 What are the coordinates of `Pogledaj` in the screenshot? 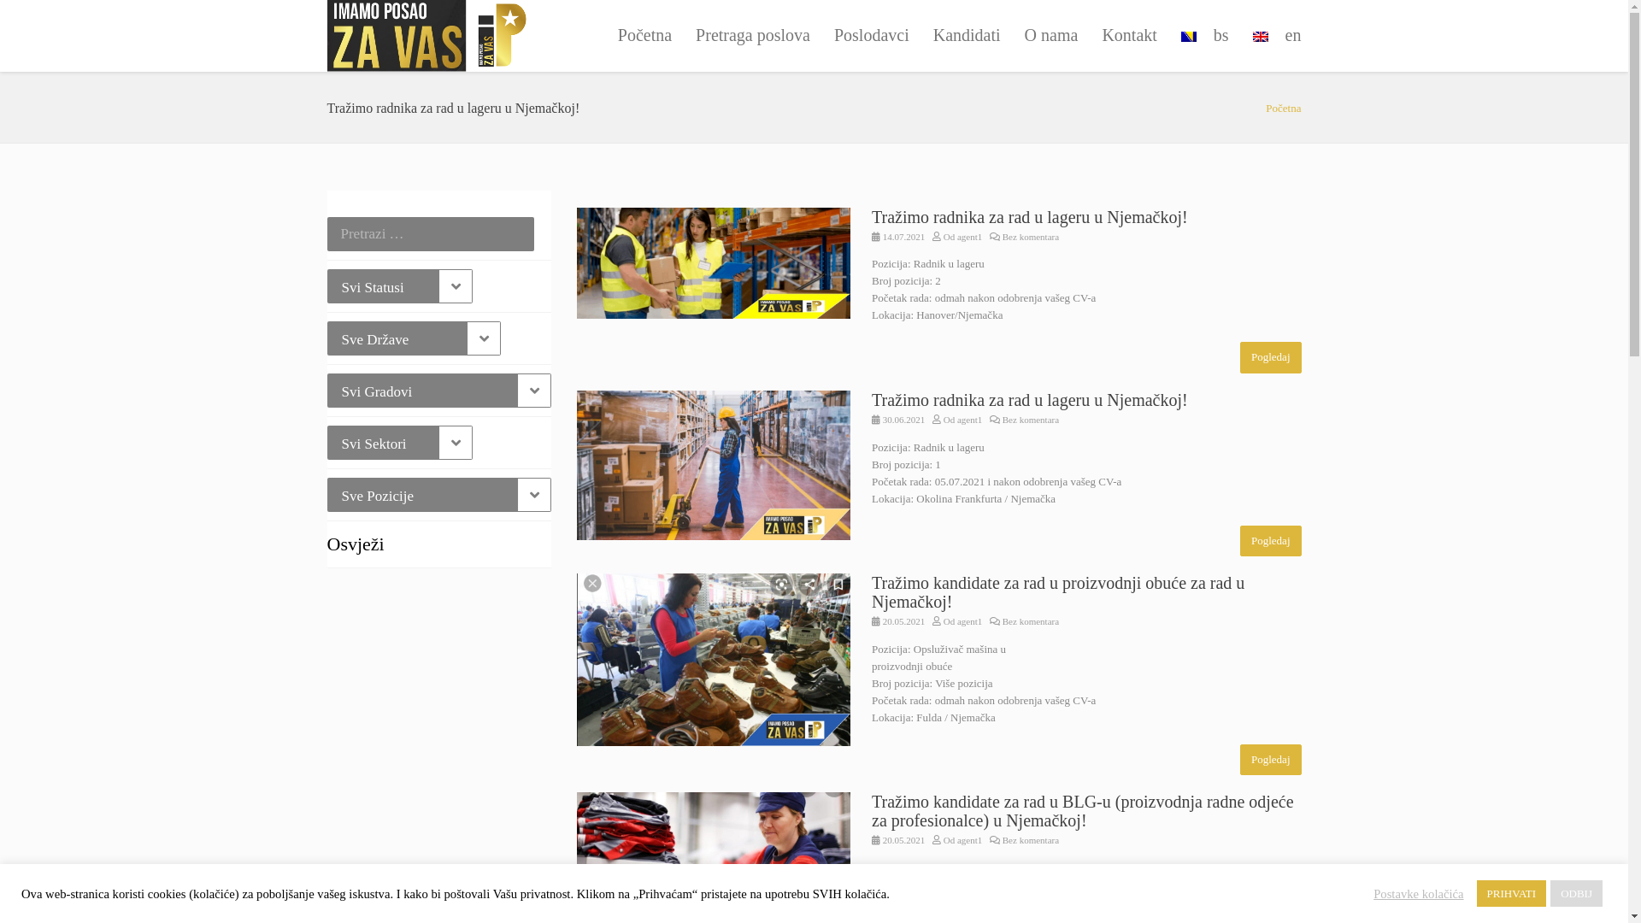 It's located at (1271, 357).